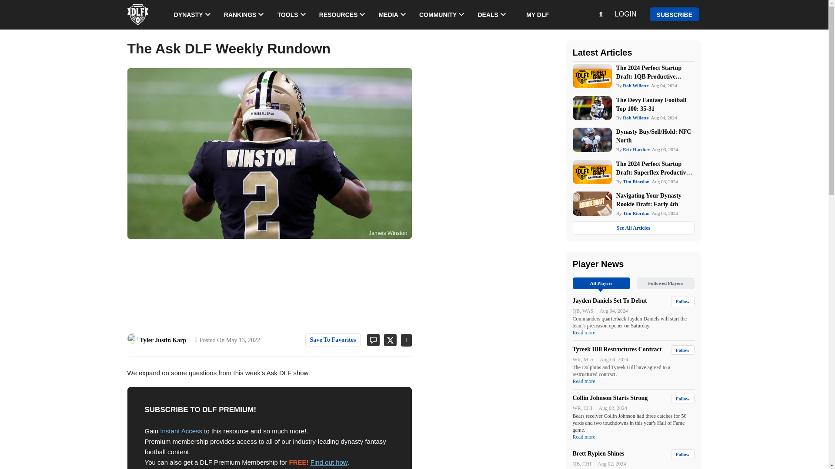 The width and height of the screenshot is (835, 469). I want to click on Share on Facebook, so click(404, 340).